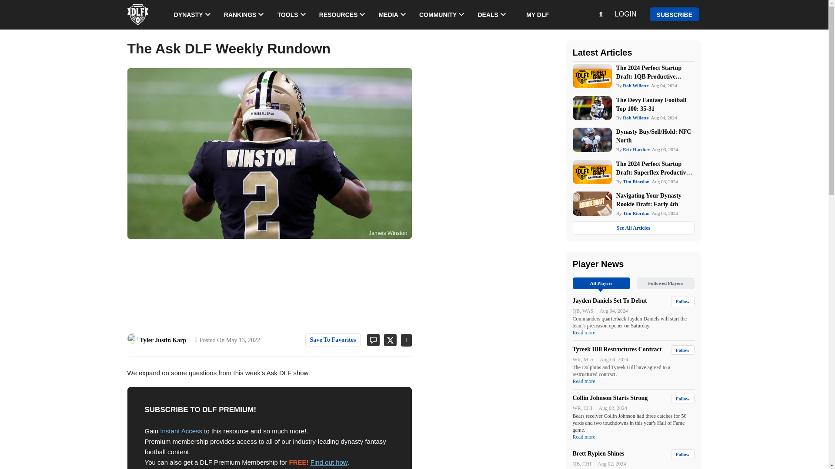 The width and height of the screenshot is (835, 469). I want to click on Share on Facebook, so click(404, 340).